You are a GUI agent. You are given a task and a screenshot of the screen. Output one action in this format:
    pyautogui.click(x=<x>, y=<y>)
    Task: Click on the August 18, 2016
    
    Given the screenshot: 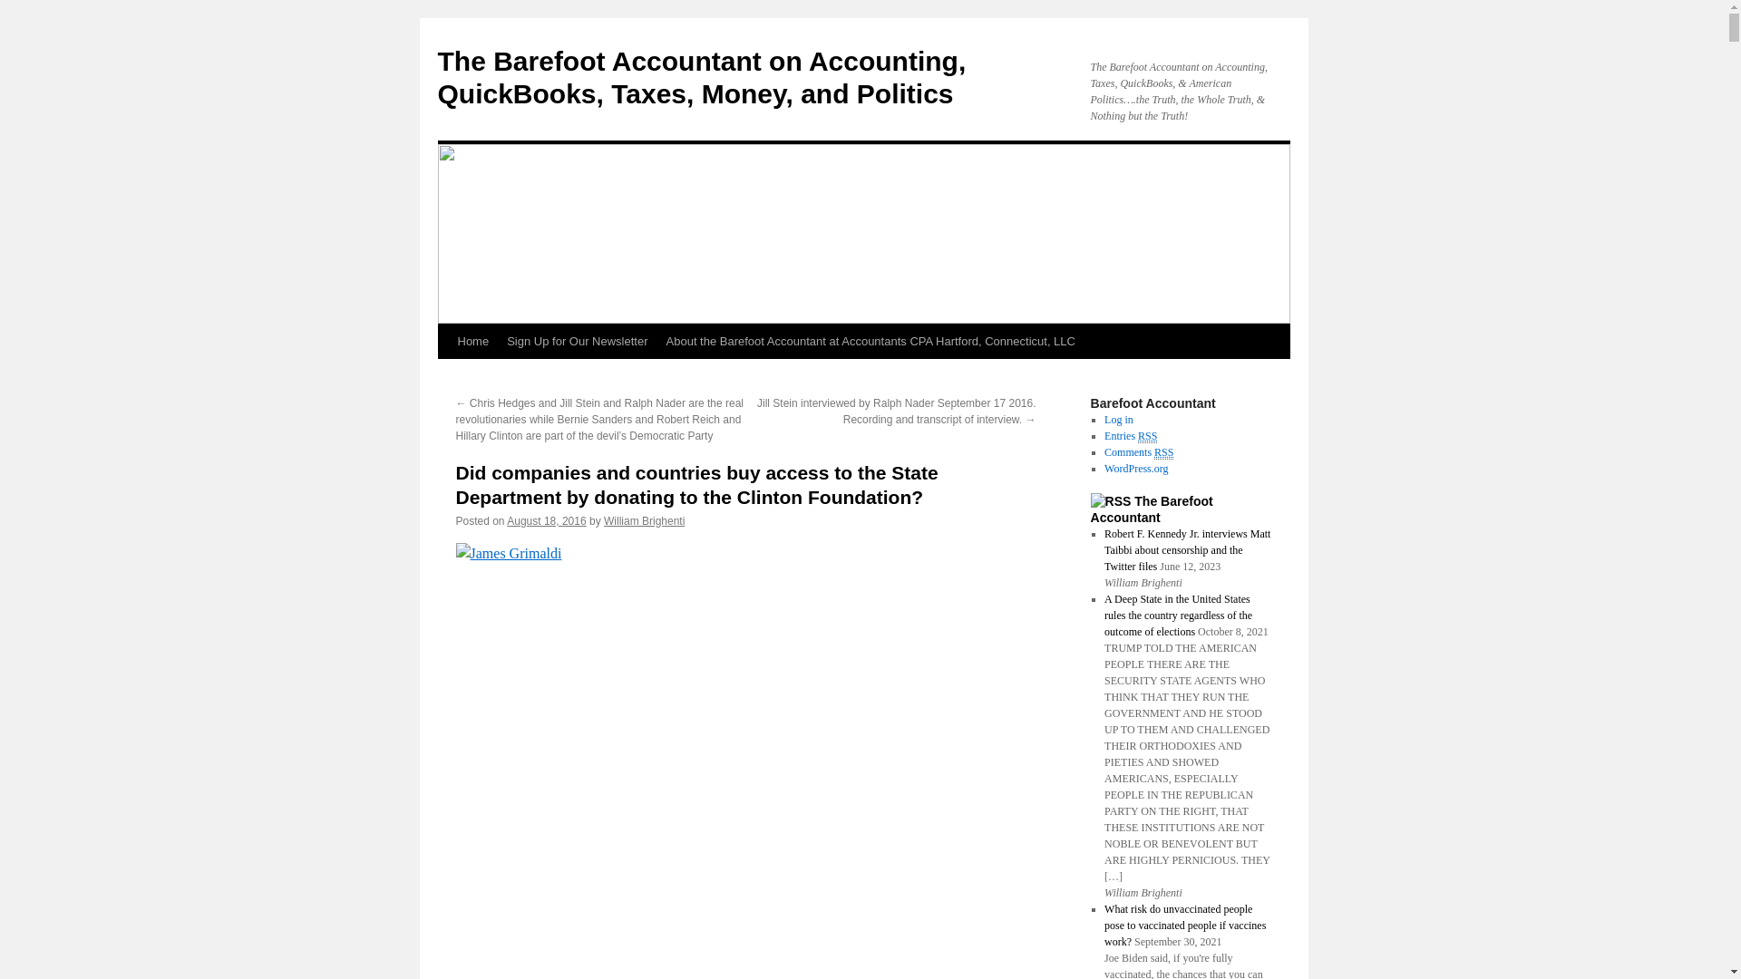 What is the action you would take?
    pyautogui.click(x=546, y=521)
    